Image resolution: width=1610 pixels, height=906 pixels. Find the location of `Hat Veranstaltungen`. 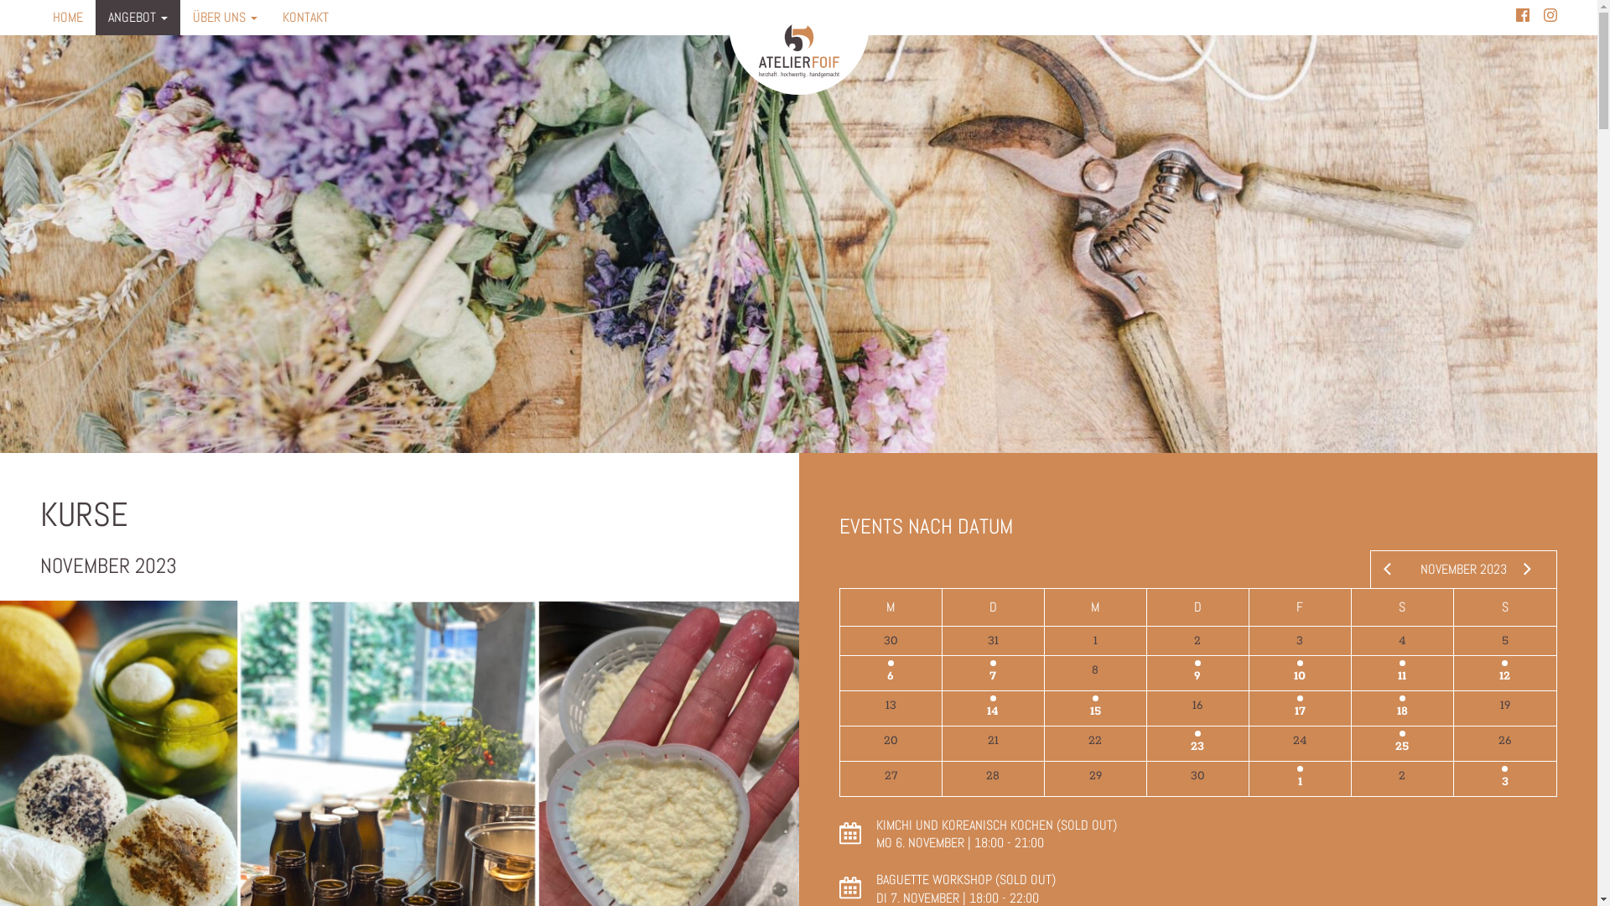

Hat Veranstaltungen is located at coordinates (1300, 768).